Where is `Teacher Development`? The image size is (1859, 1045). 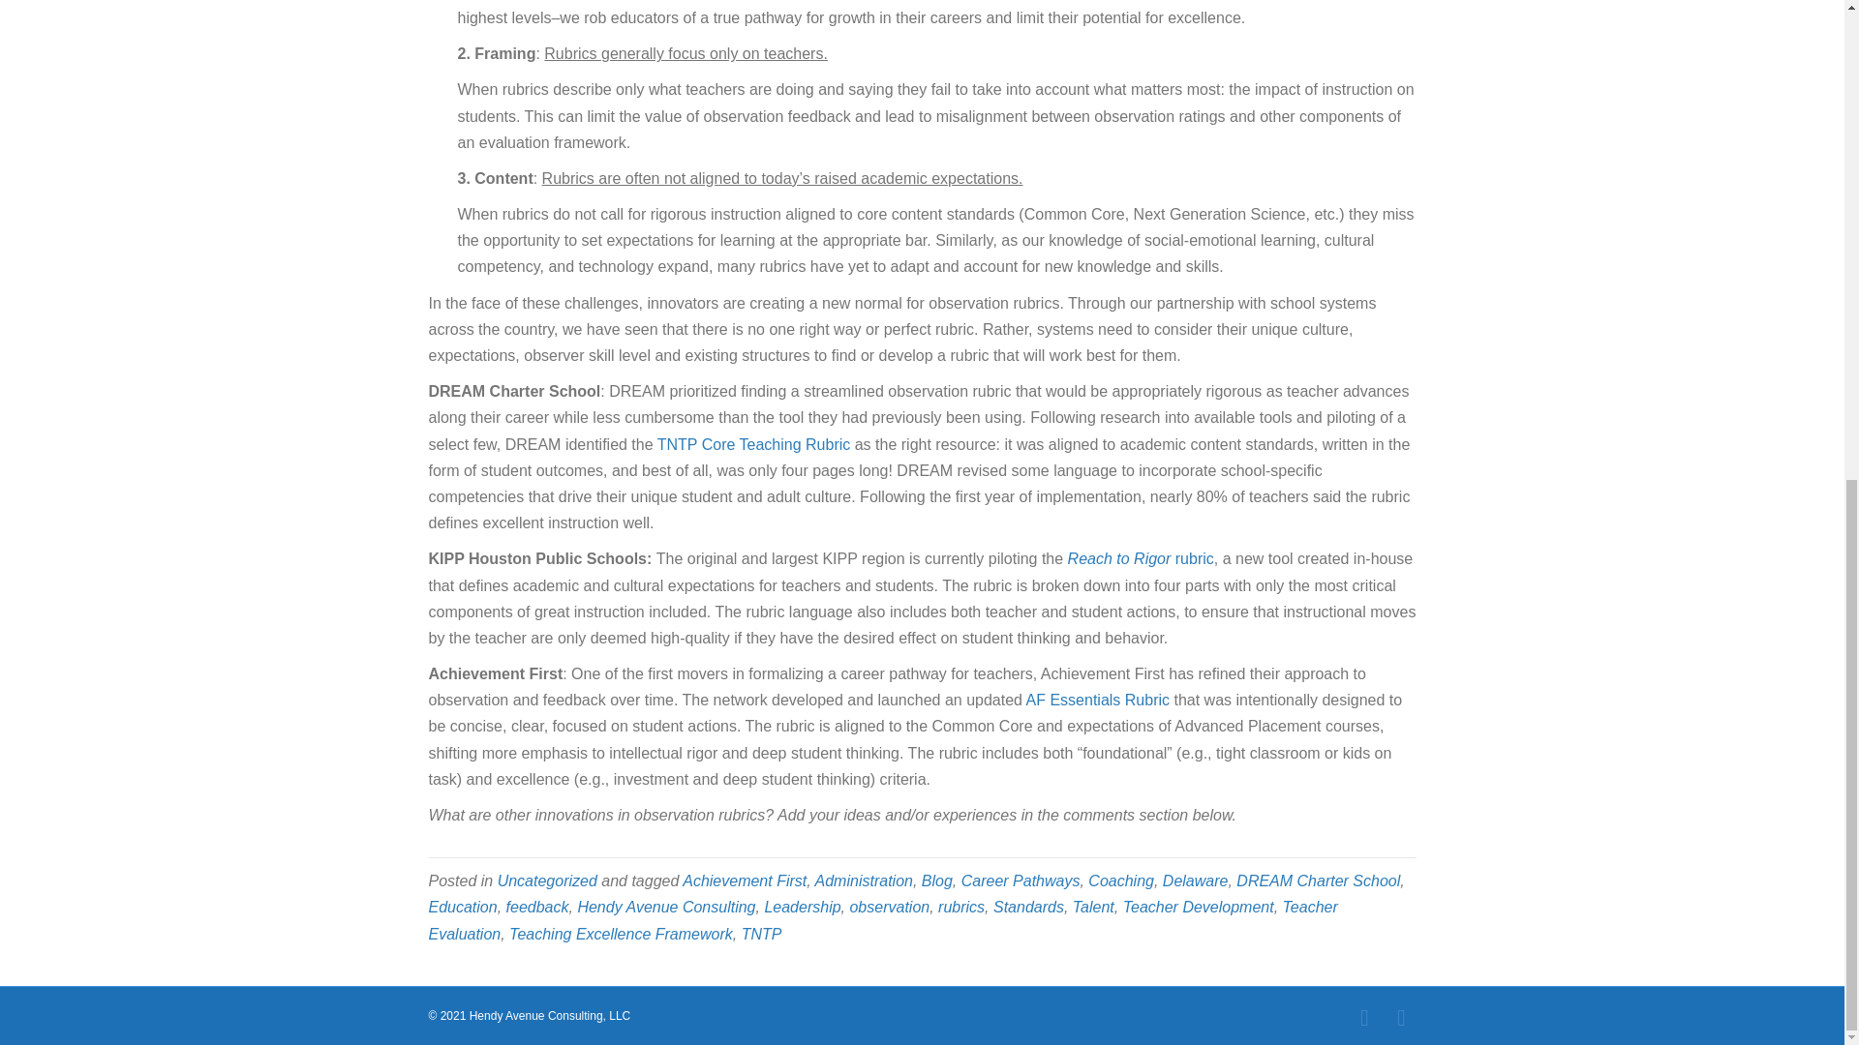 Teacher Development is located at coordinates (1198, 907).